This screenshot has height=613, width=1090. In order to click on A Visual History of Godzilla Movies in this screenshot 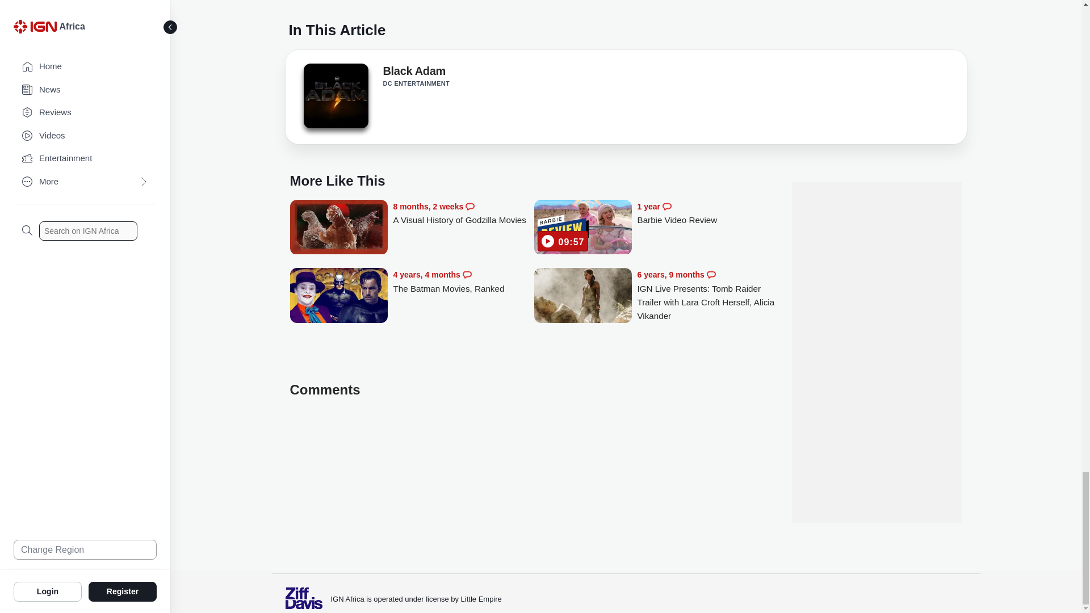, I will do `click(463, 213)`.